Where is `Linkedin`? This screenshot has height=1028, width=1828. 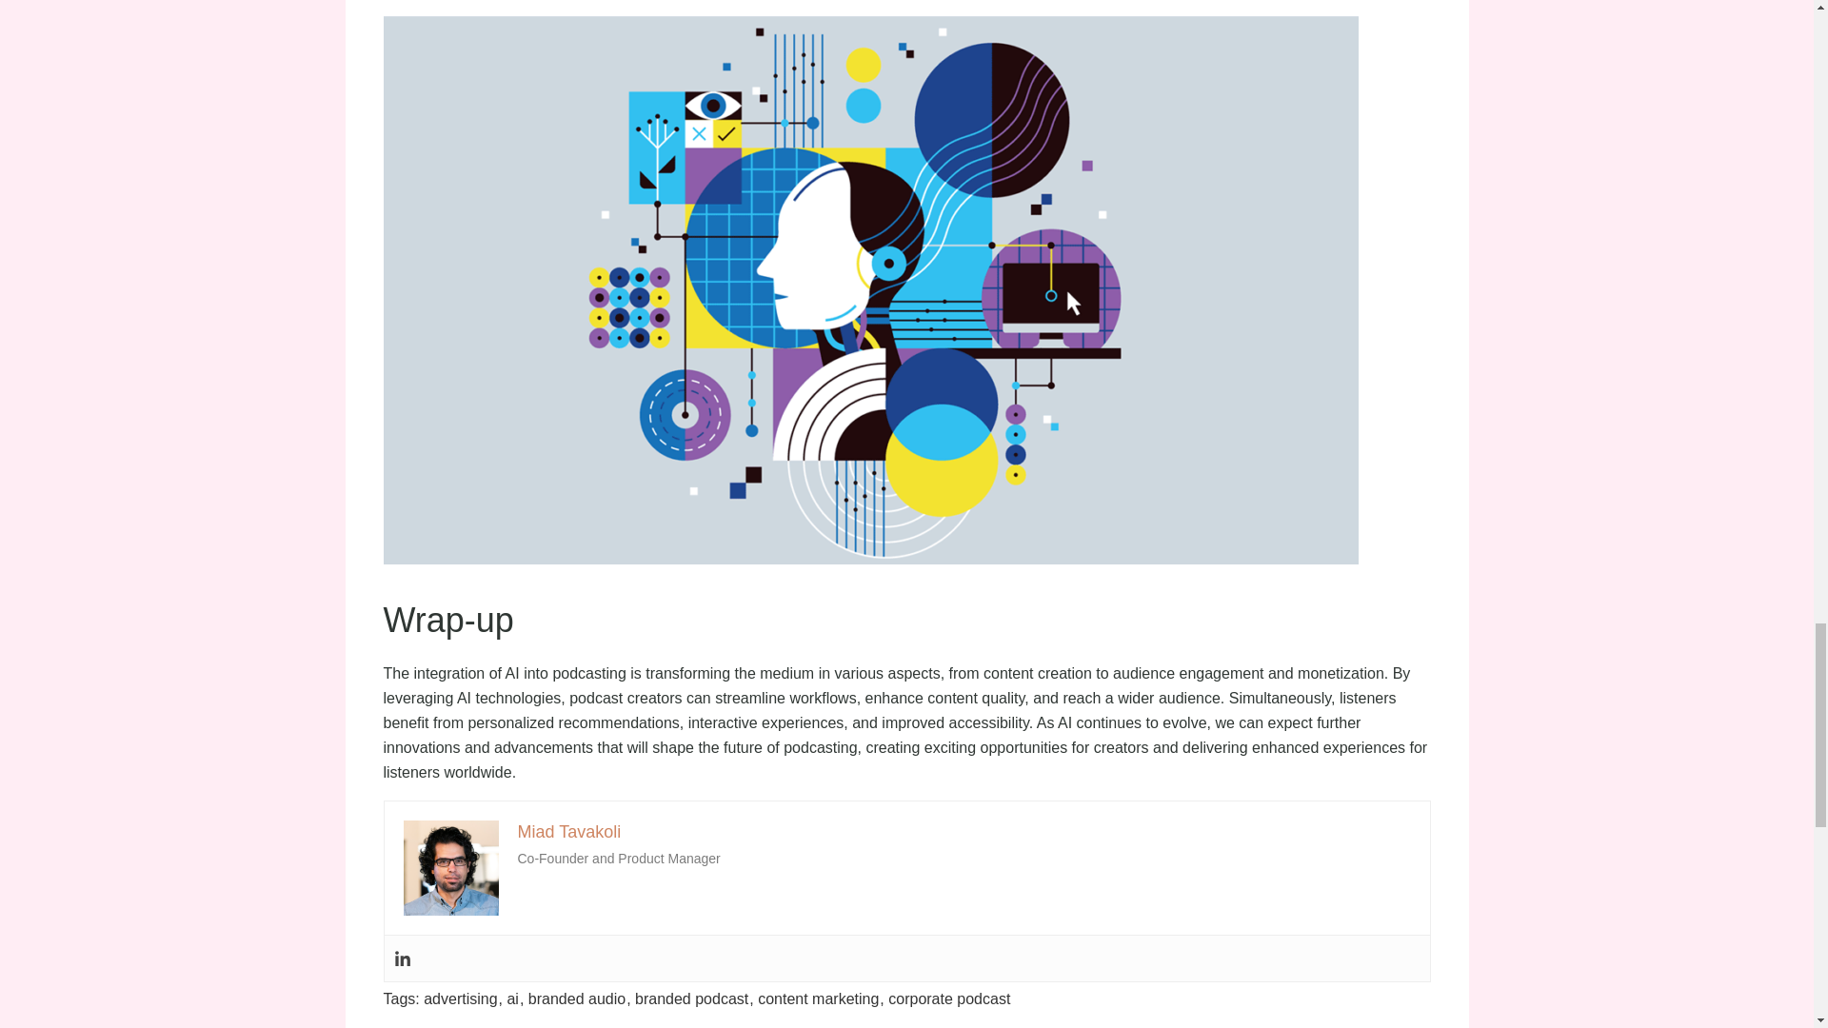 Linkedin is located at coordinates (403, 958).